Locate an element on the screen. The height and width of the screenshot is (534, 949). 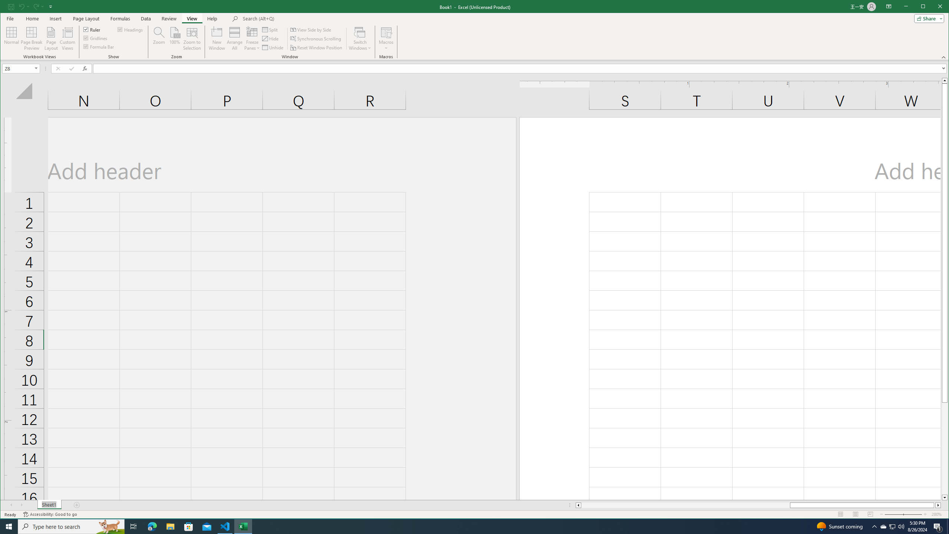
Macros is located at coordinates (92, 29).